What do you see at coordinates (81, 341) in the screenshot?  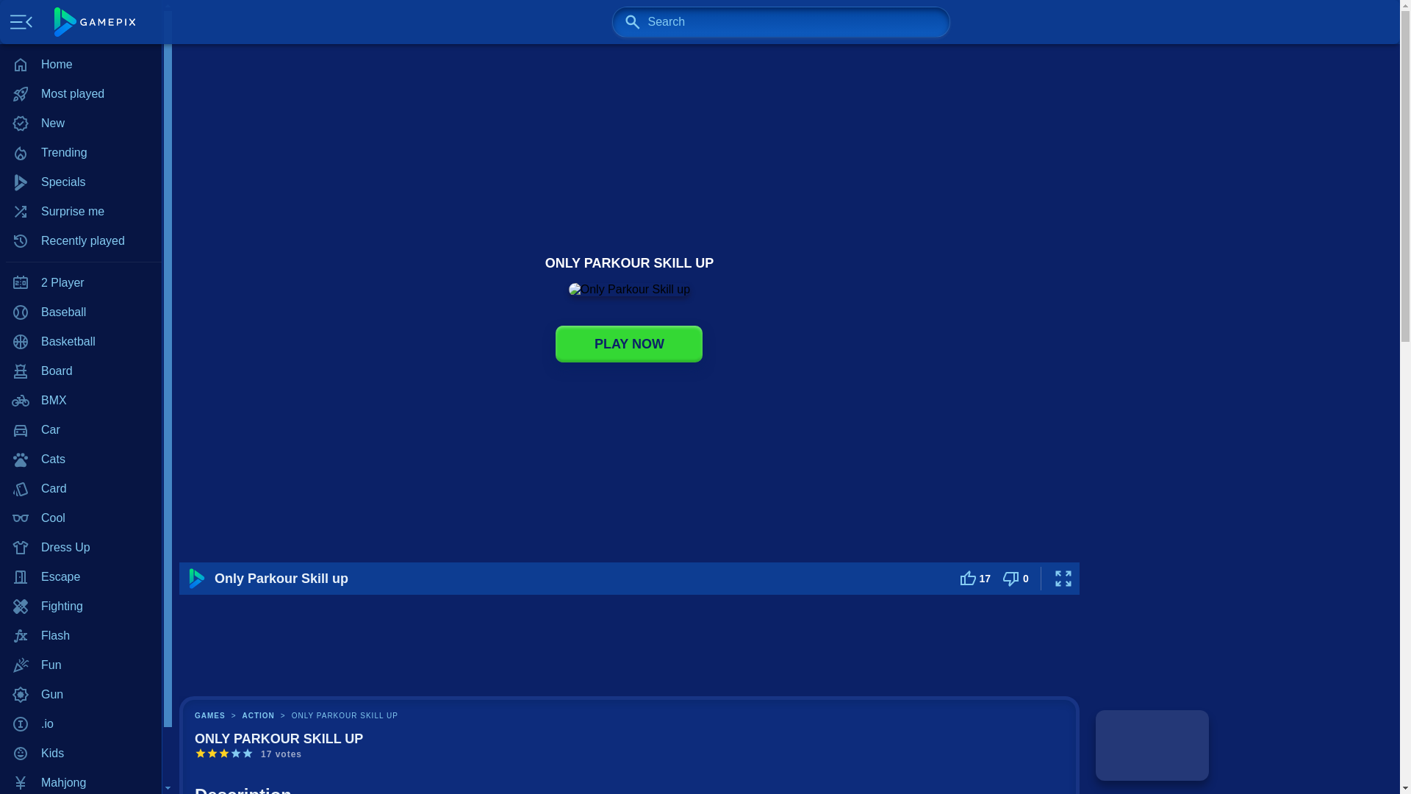 I see `Basketball` at bounding box center [81, 341].